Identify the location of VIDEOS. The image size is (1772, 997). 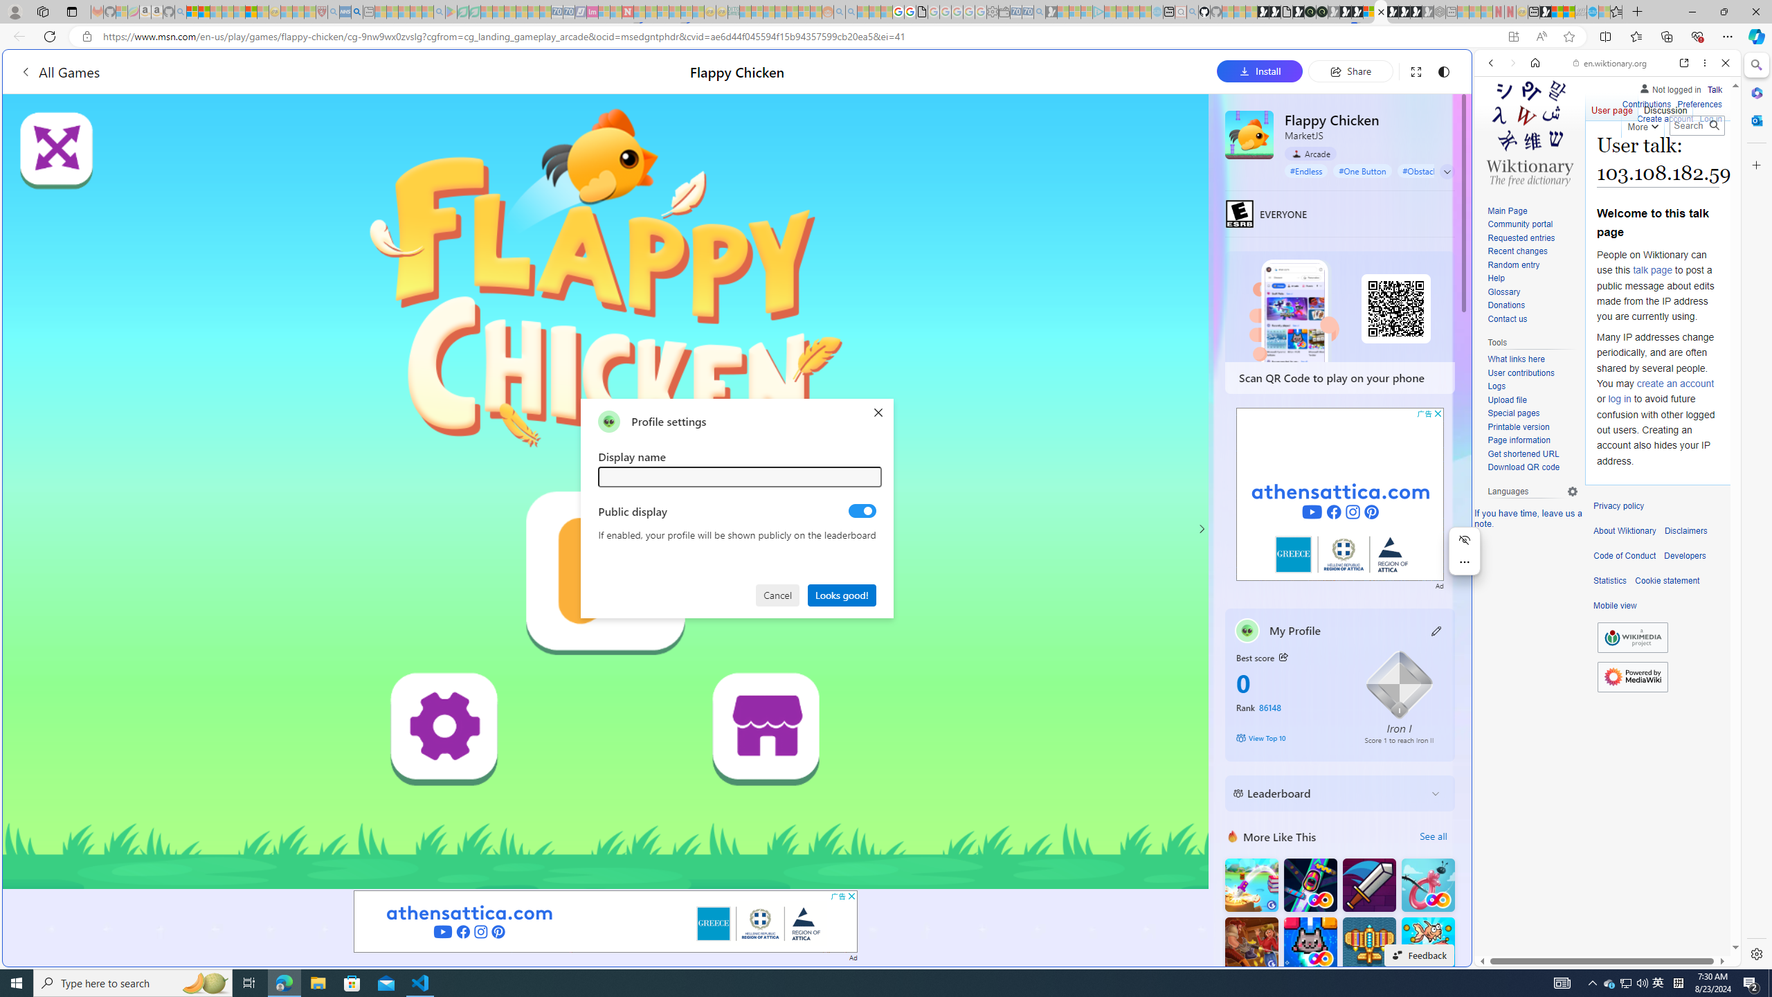
(1583, 159).